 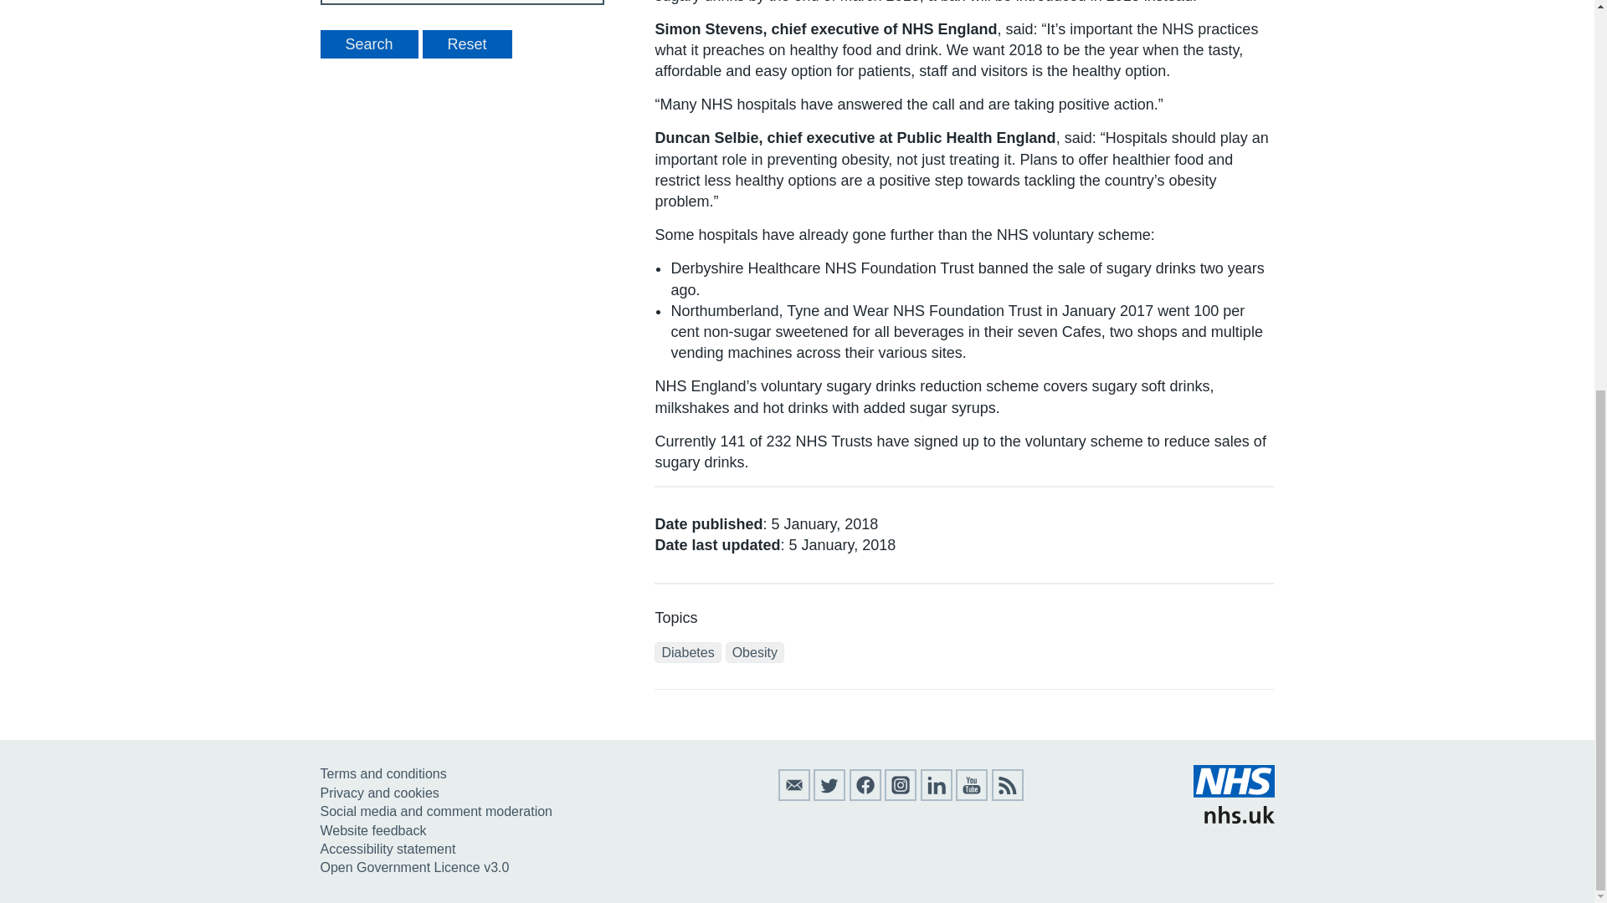 I want to click on Terms and conditions, so click(x=383, y=773).